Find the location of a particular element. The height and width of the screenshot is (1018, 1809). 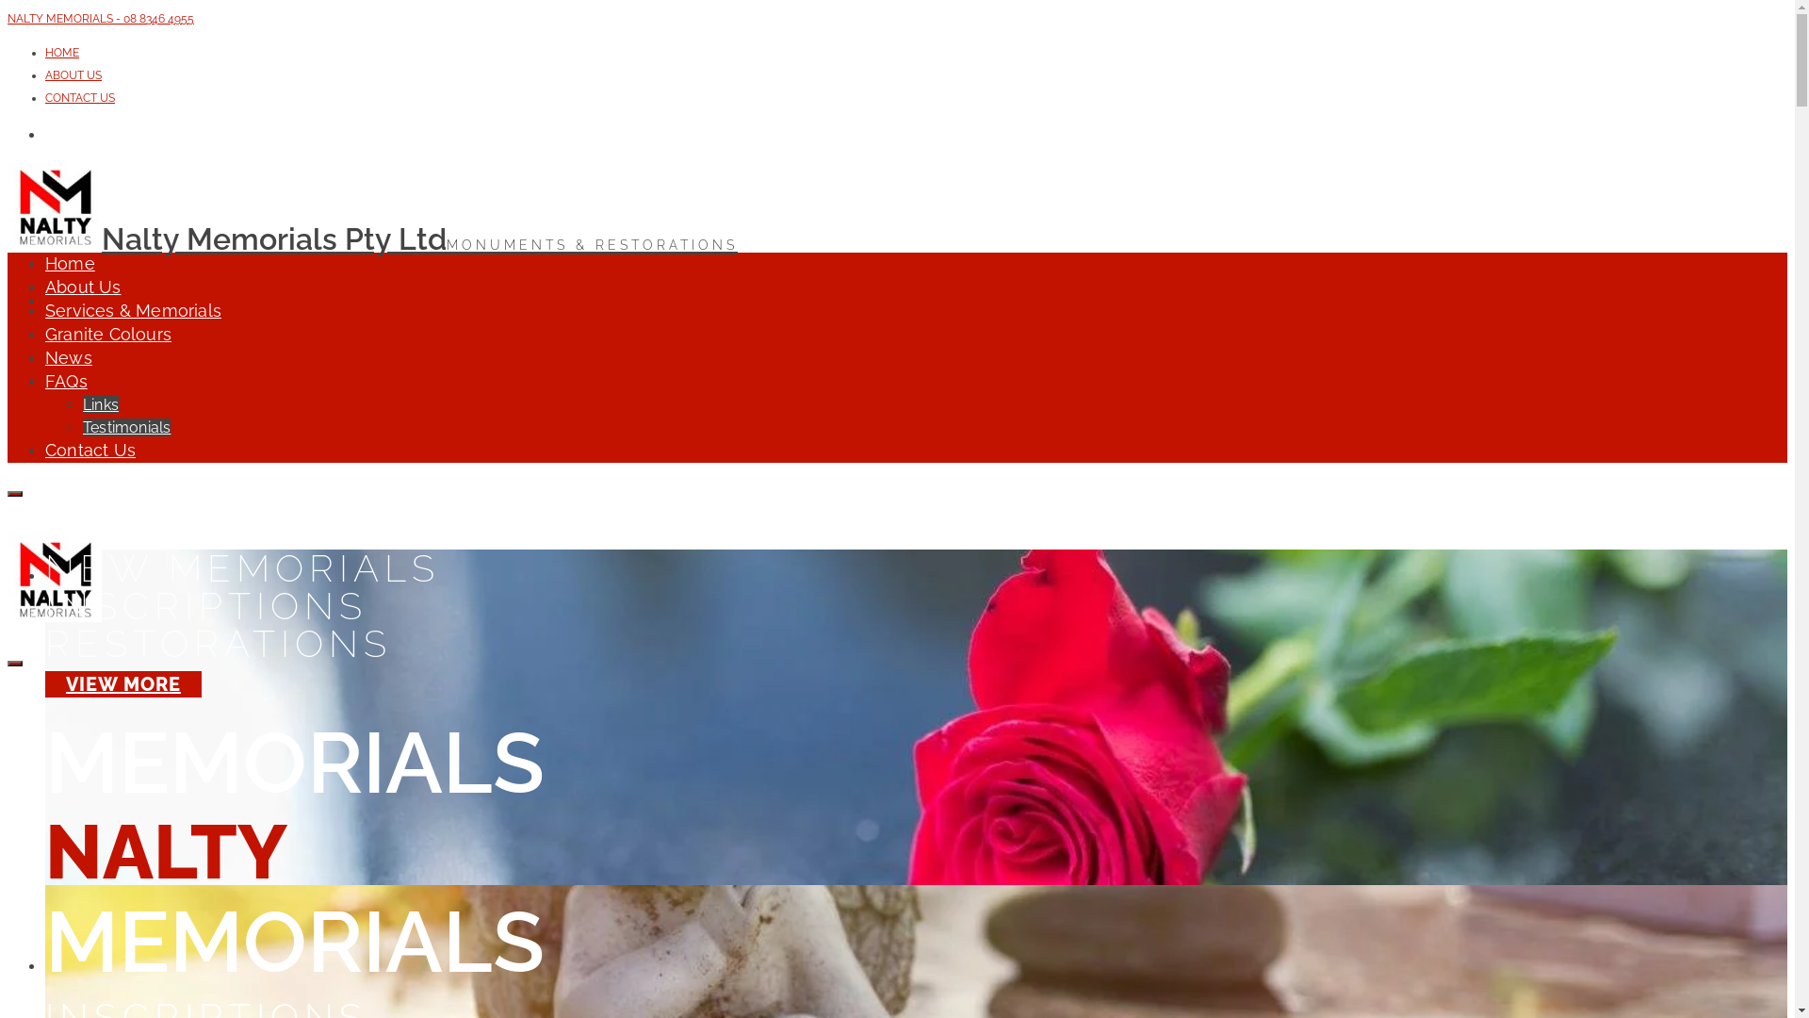

HOME is located at coordinates (62, 53).